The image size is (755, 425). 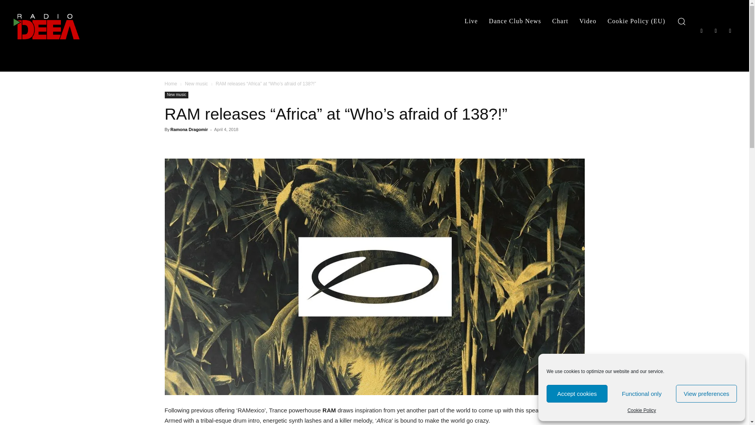 What do you see at coordinates (171, 84) in the screenshot?
I see `Home` at bounding box center [171, 84].